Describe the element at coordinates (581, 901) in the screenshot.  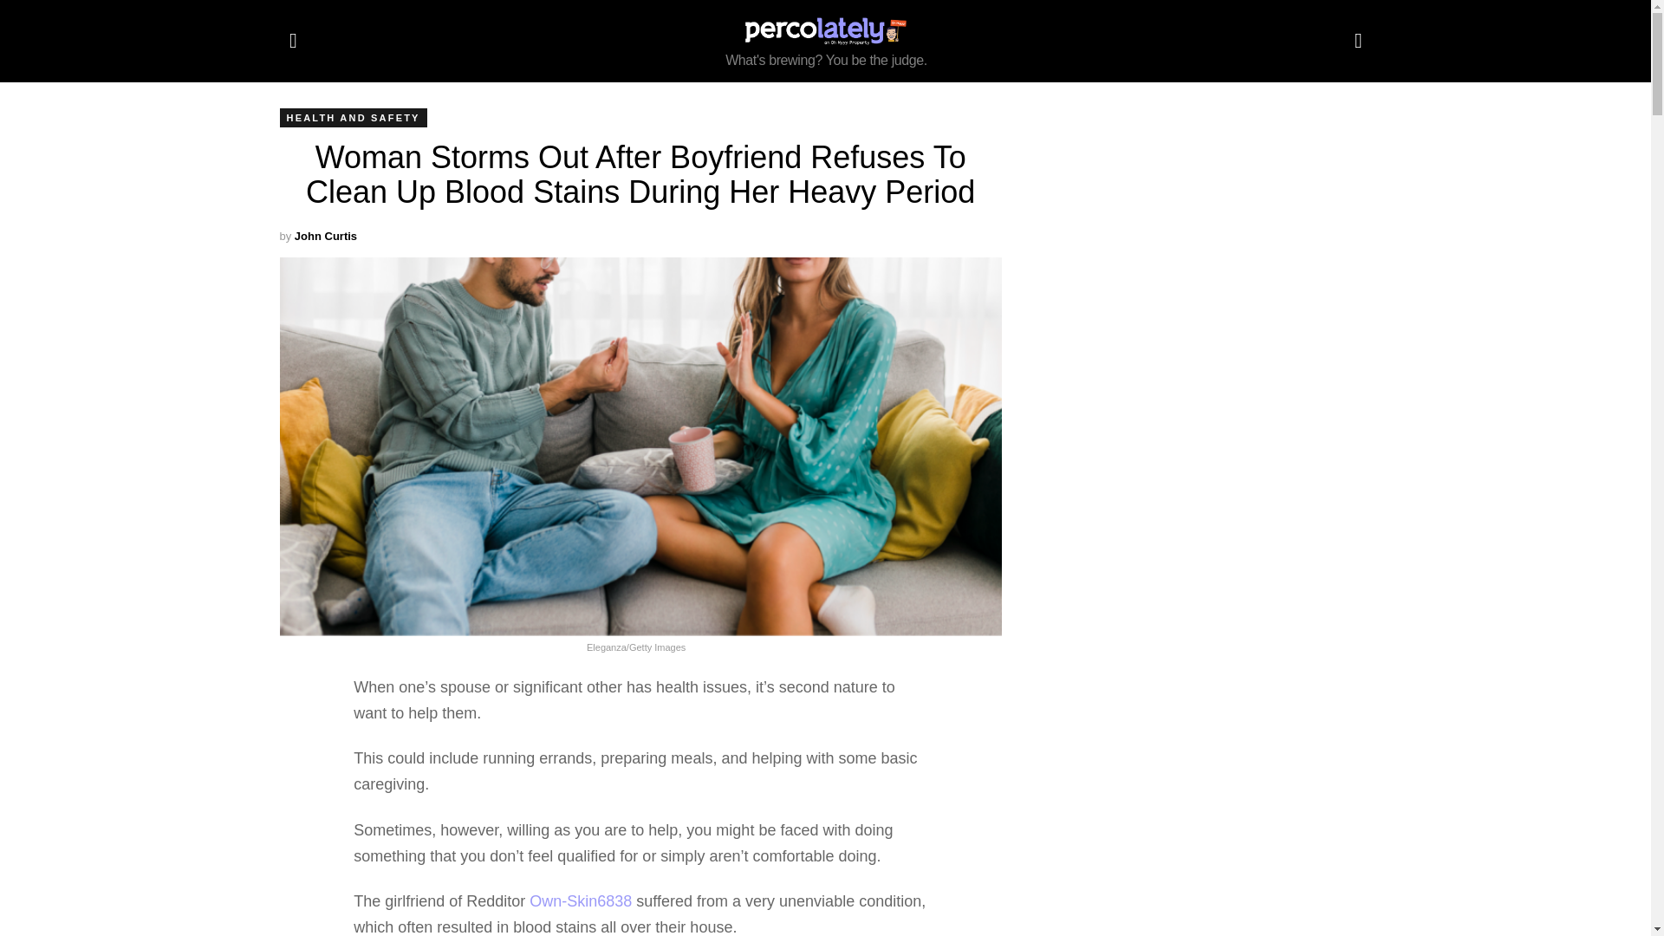
I see `Own-Skin6838` at that location.